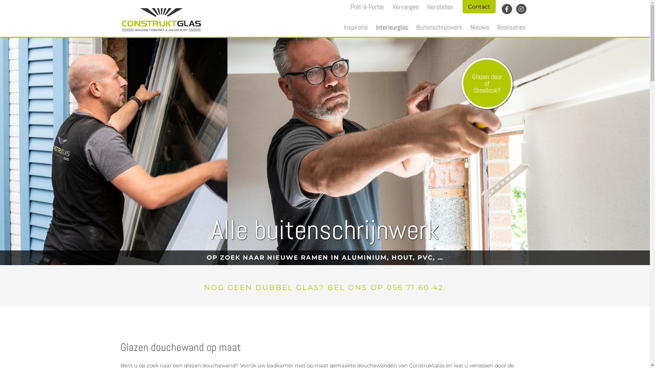 The image size is (655, 368). What do you see at coordinates (487, 83) in the screenshot?
I see `Glazen deur
of
Steellook?` at bounding box center [487, 83].